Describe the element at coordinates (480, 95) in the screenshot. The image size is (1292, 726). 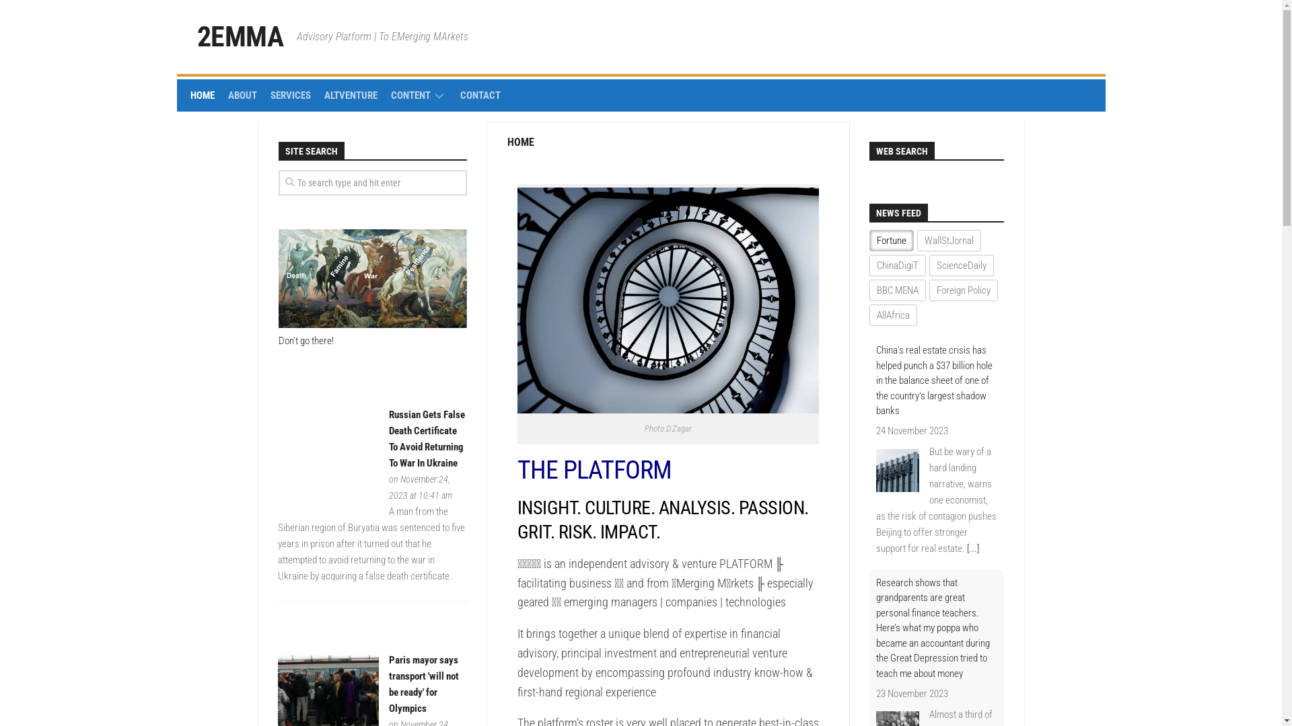
I see `CONTACT` at that location.